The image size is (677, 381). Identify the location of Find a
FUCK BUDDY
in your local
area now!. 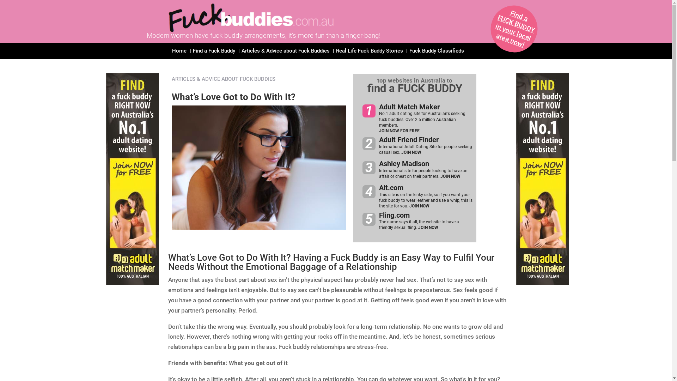
(510, 22).